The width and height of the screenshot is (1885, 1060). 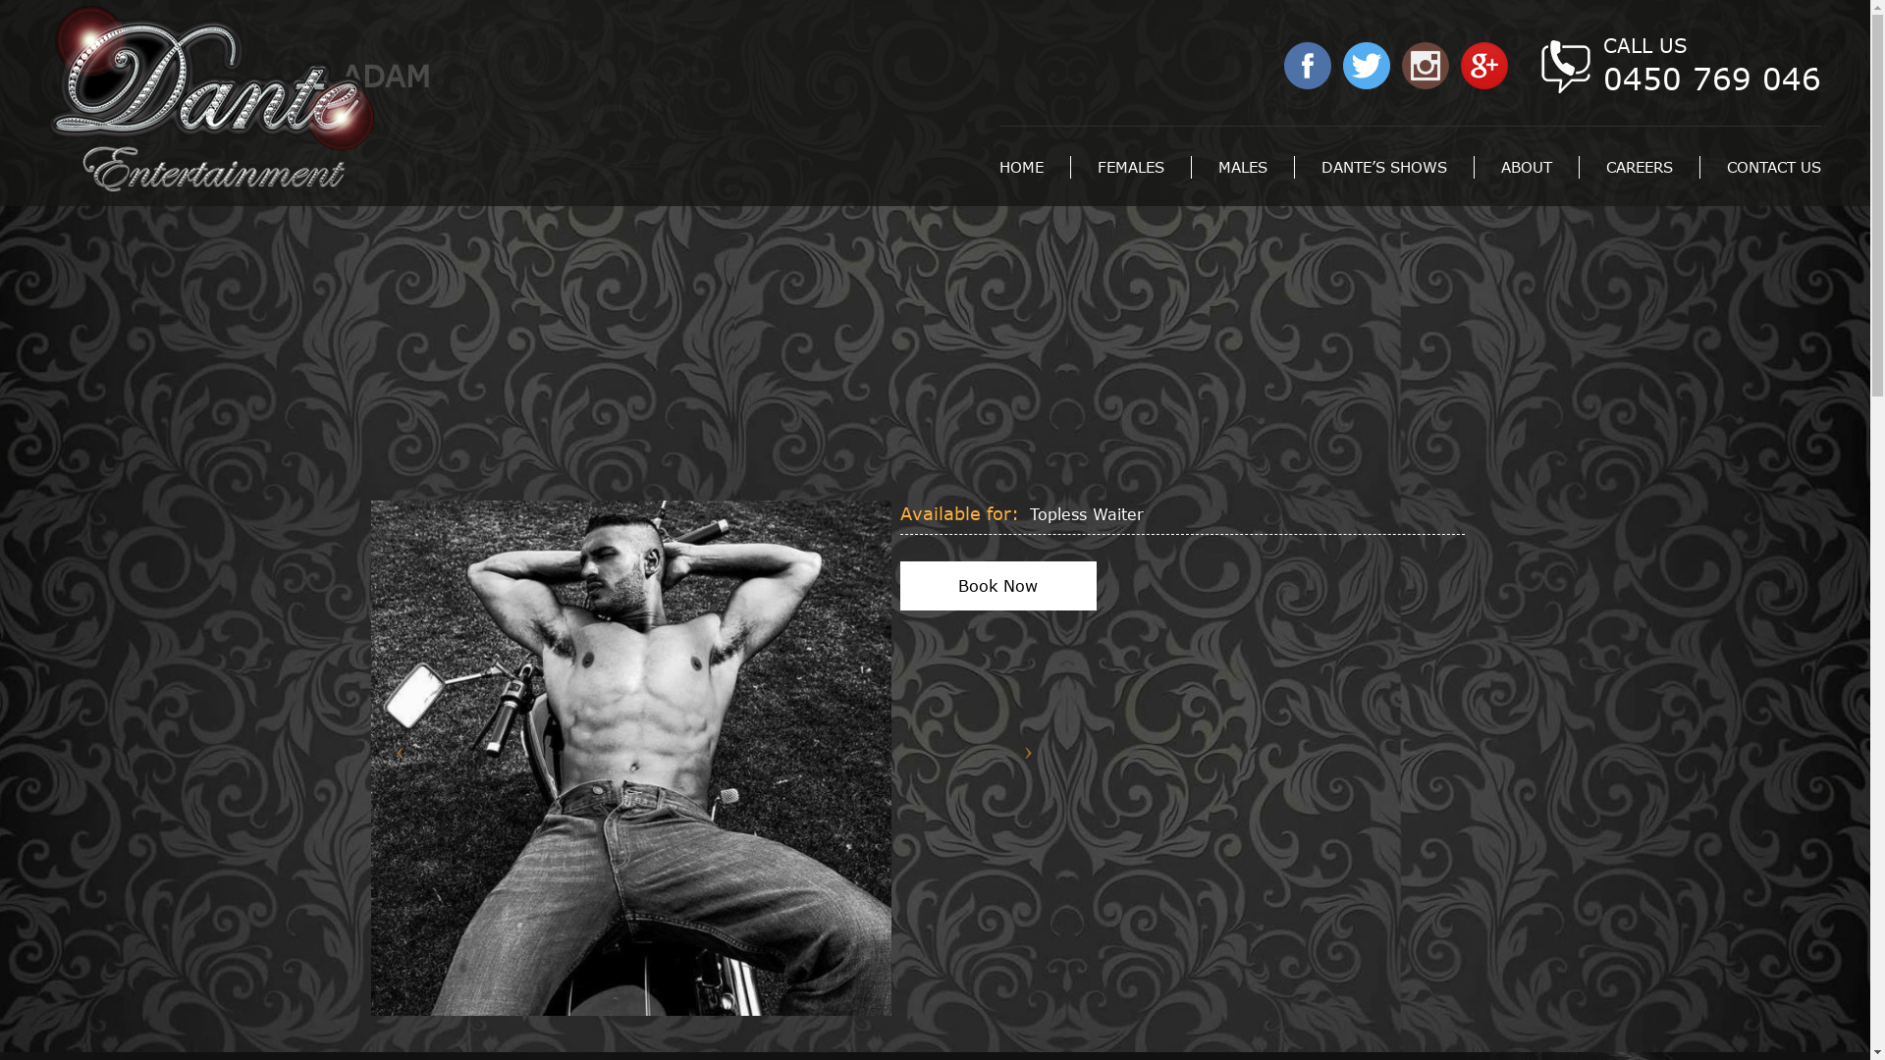 What do you see at coordinates (1484, 66) in the screenshot?
I see `Googleplus` at bounding box center [1484, 66].